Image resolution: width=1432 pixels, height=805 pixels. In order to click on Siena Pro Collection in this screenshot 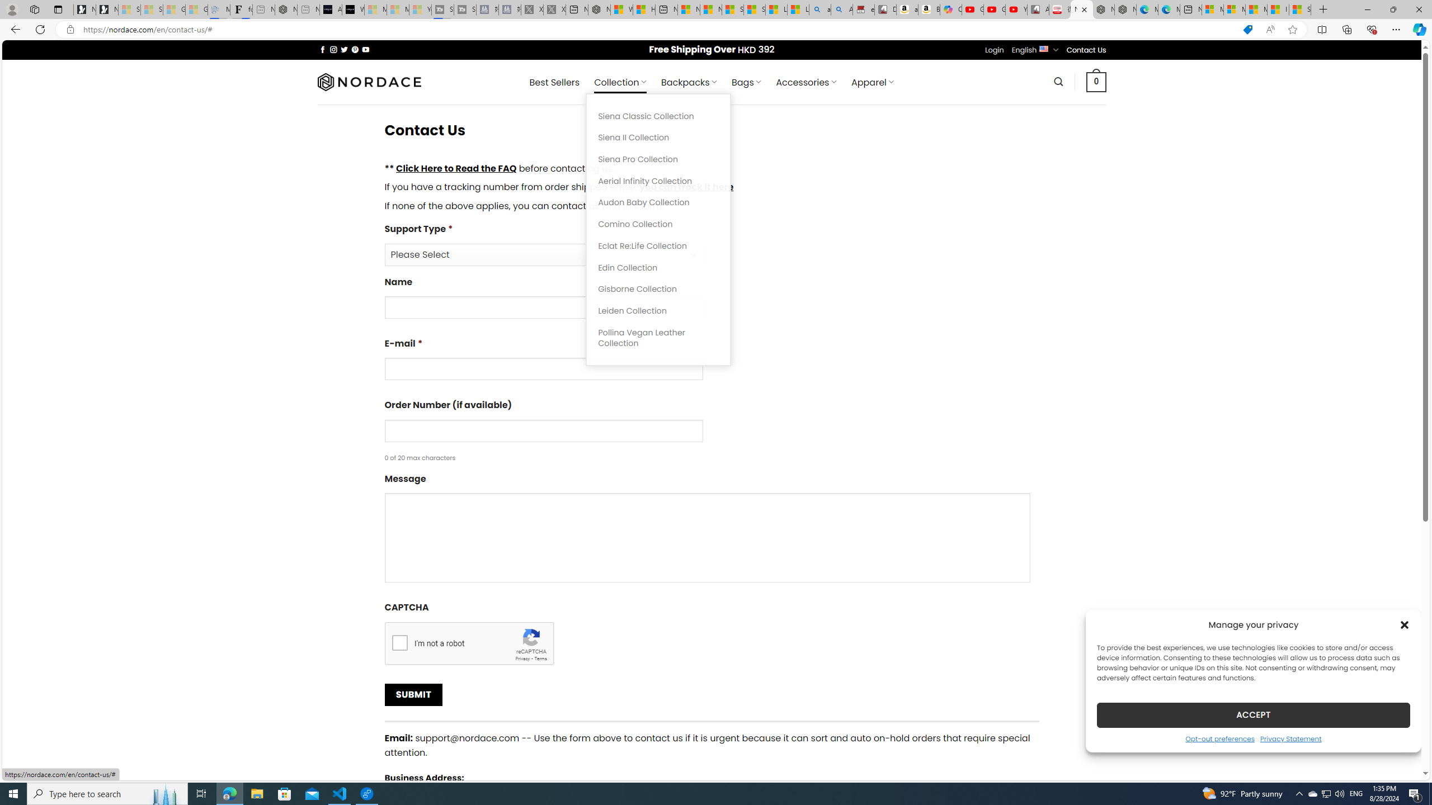, I will do `click(658, 160)`.